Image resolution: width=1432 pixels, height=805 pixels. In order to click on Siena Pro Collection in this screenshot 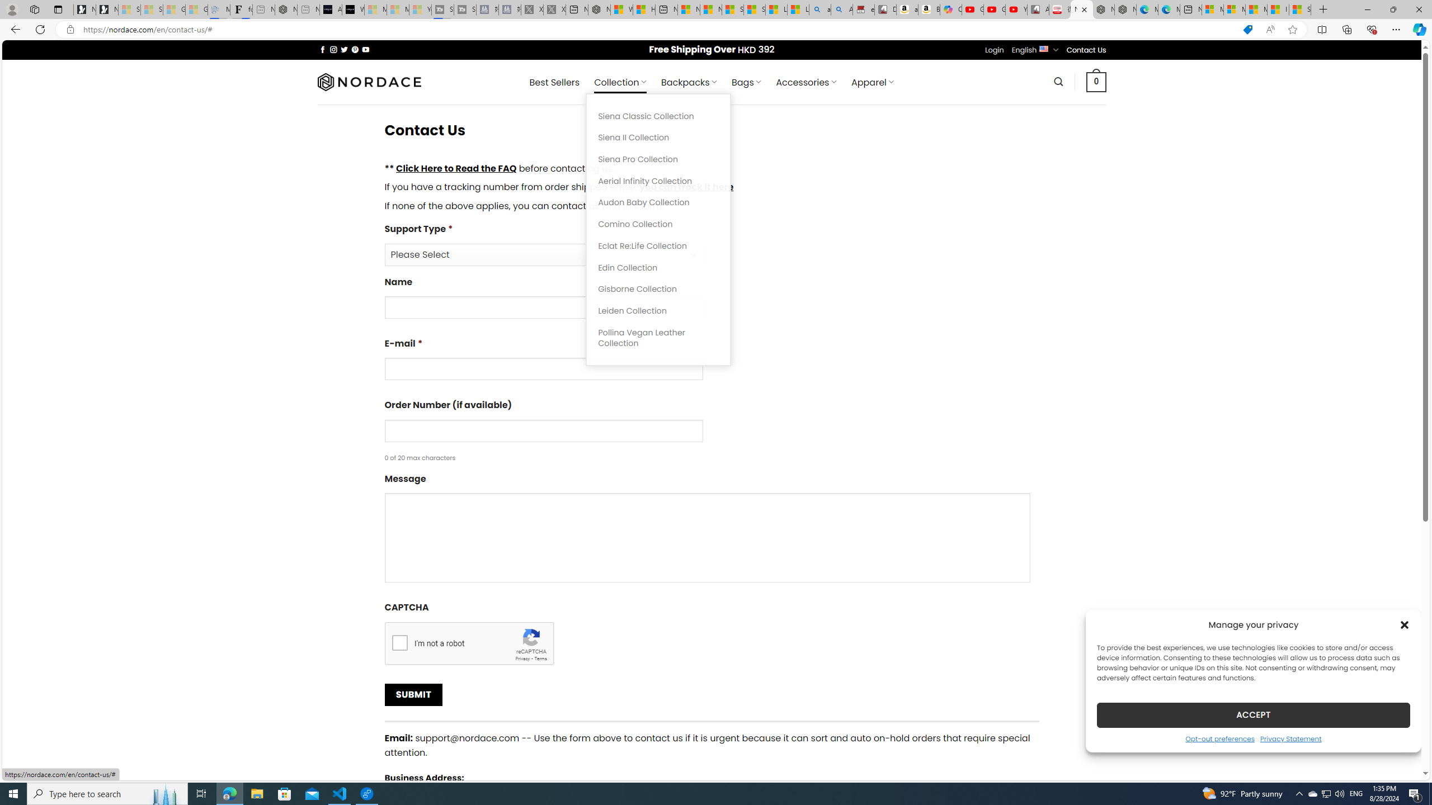, I will do `click(658, 160)`.